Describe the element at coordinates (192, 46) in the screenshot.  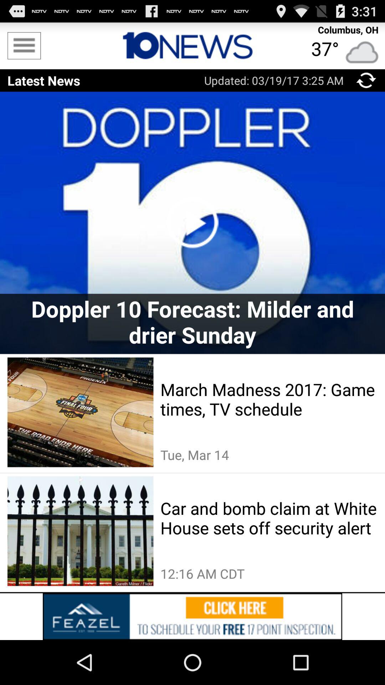
I see `website home` at that location.